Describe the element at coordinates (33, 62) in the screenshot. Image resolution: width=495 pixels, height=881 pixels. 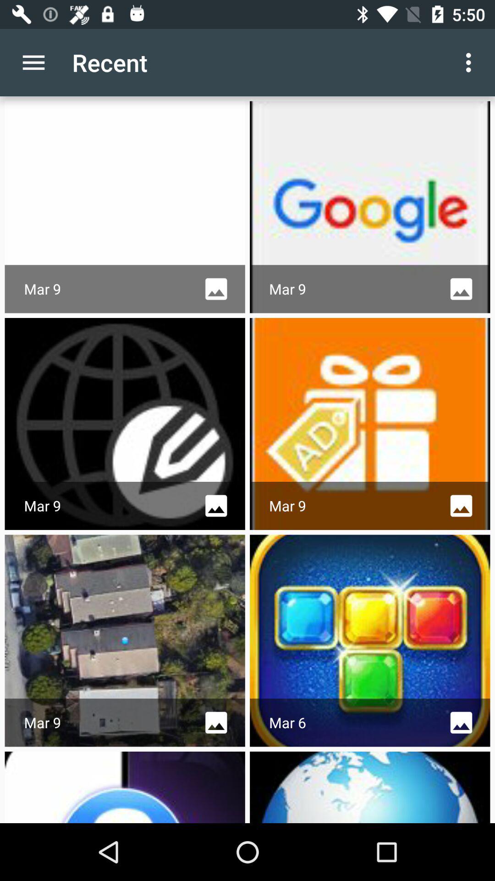
I see `open the app to the left of the recent` at that location.